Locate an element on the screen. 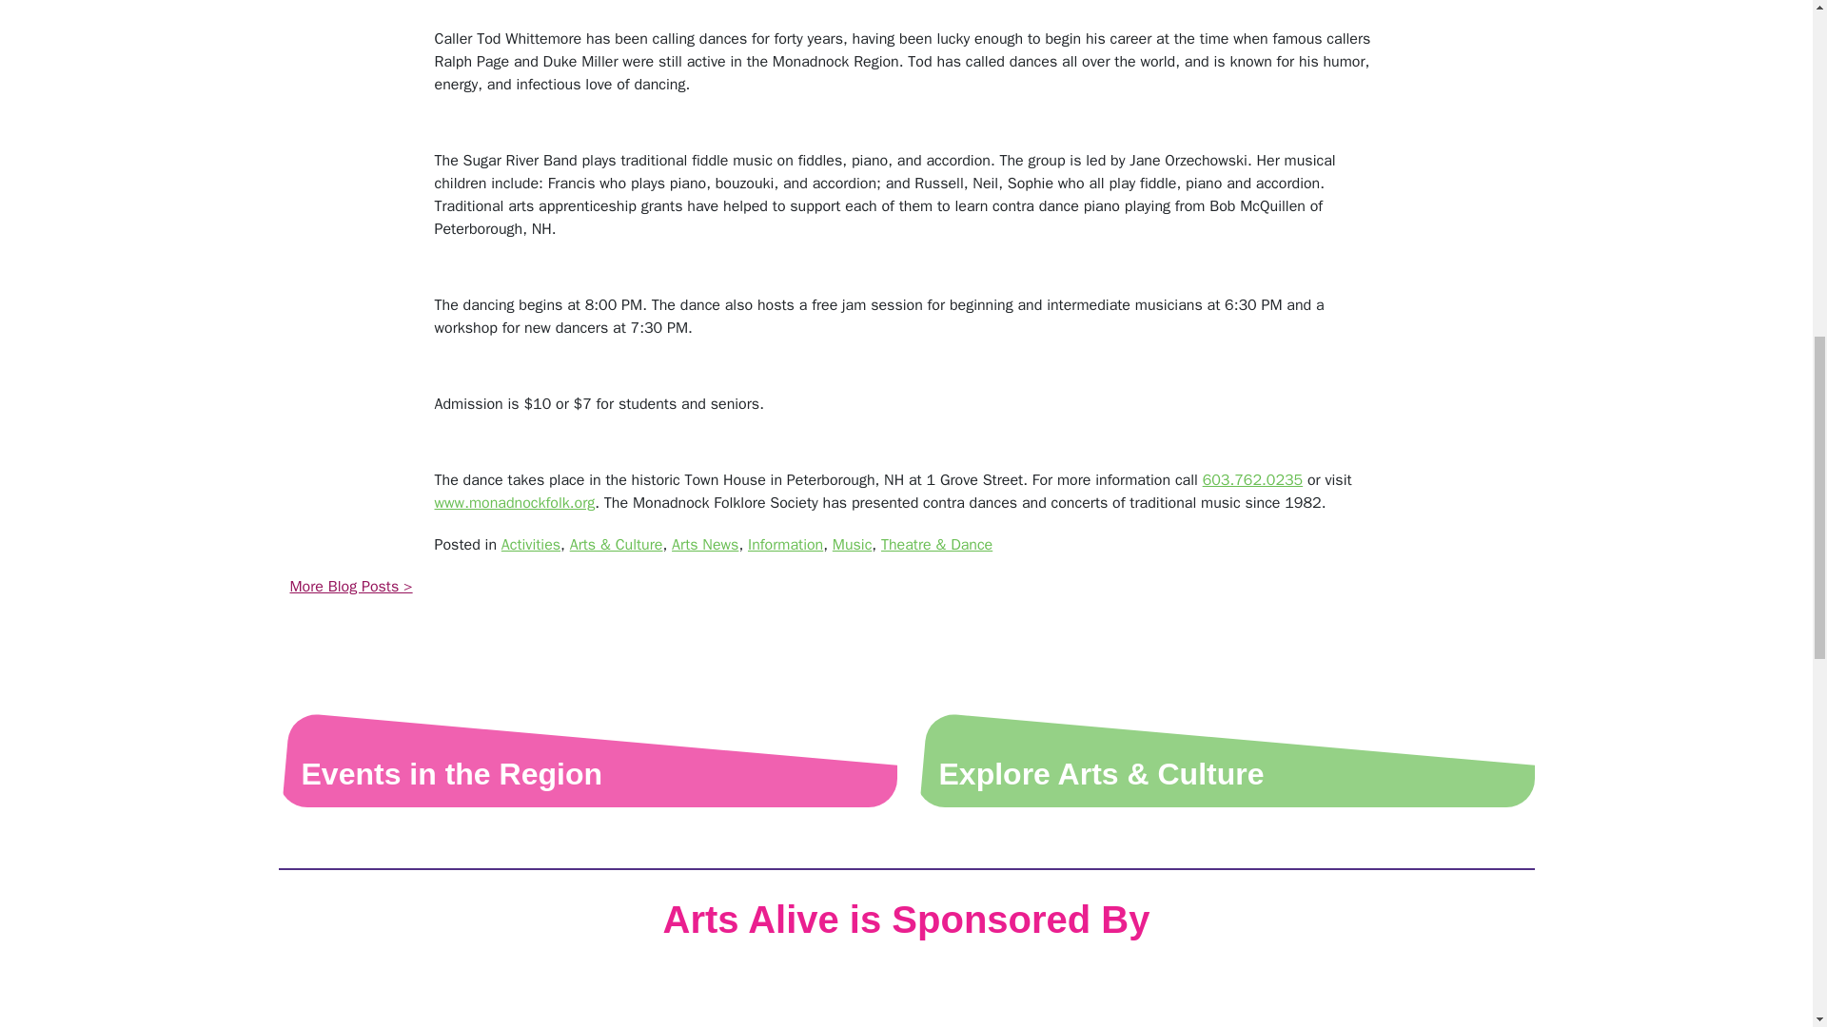 The height and width of the screenshot is (1027, 1827). Music is located at coordinates (853, 544).